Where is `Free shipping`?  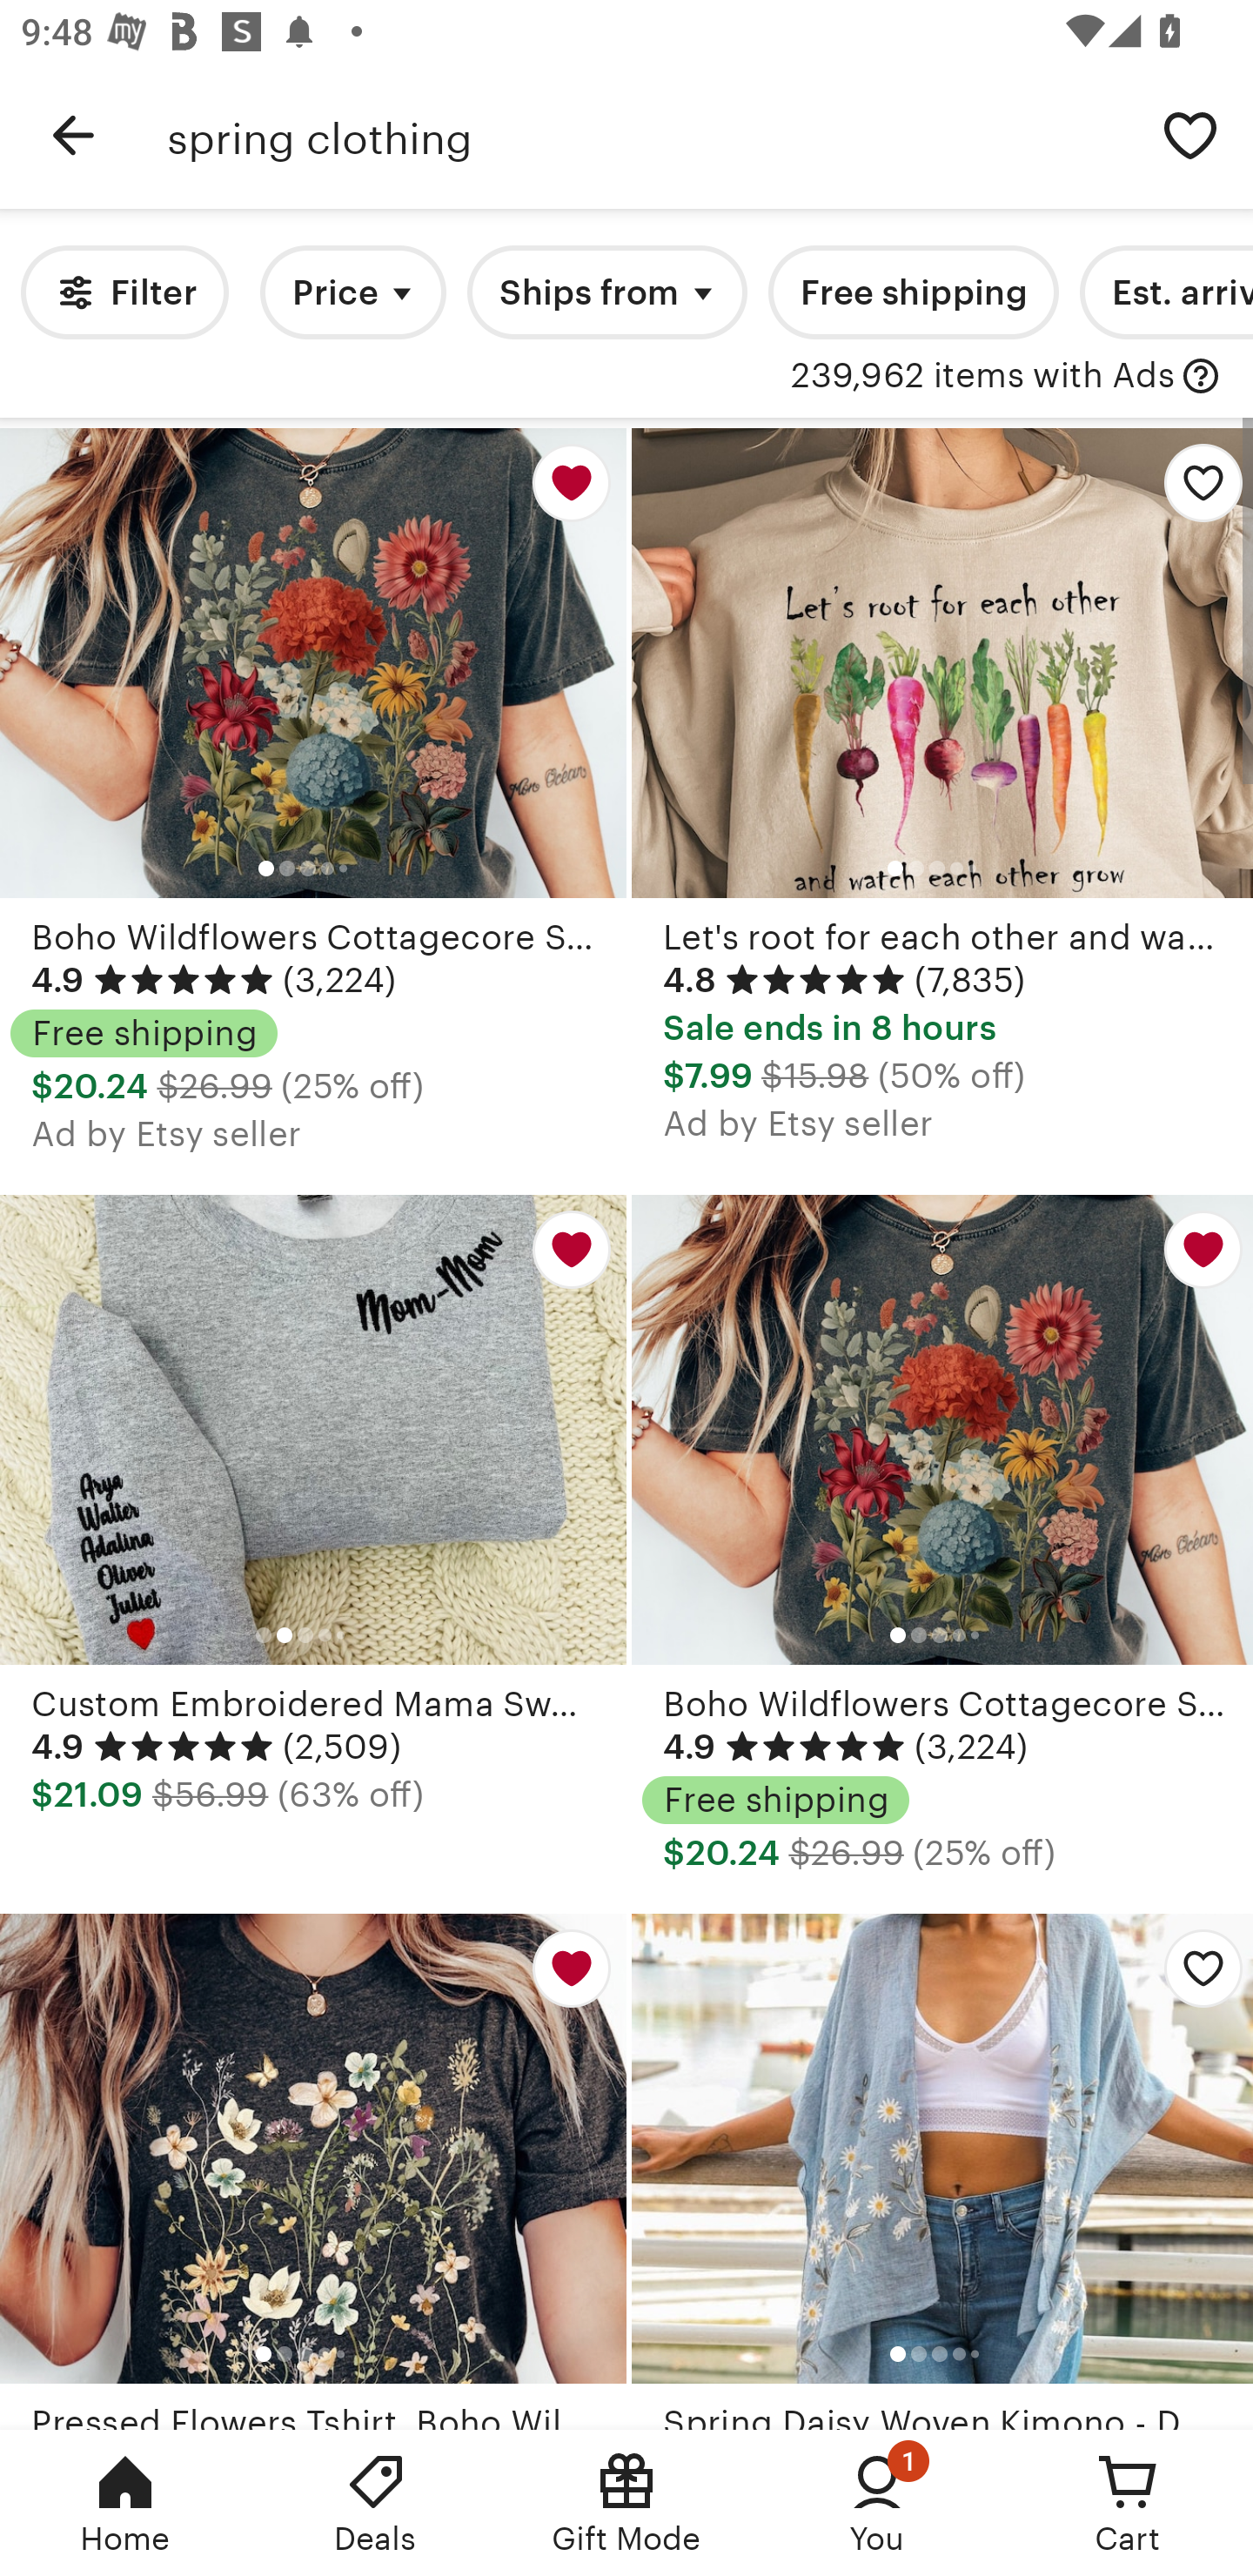
Free shipping is located at coordinates (913, 292).